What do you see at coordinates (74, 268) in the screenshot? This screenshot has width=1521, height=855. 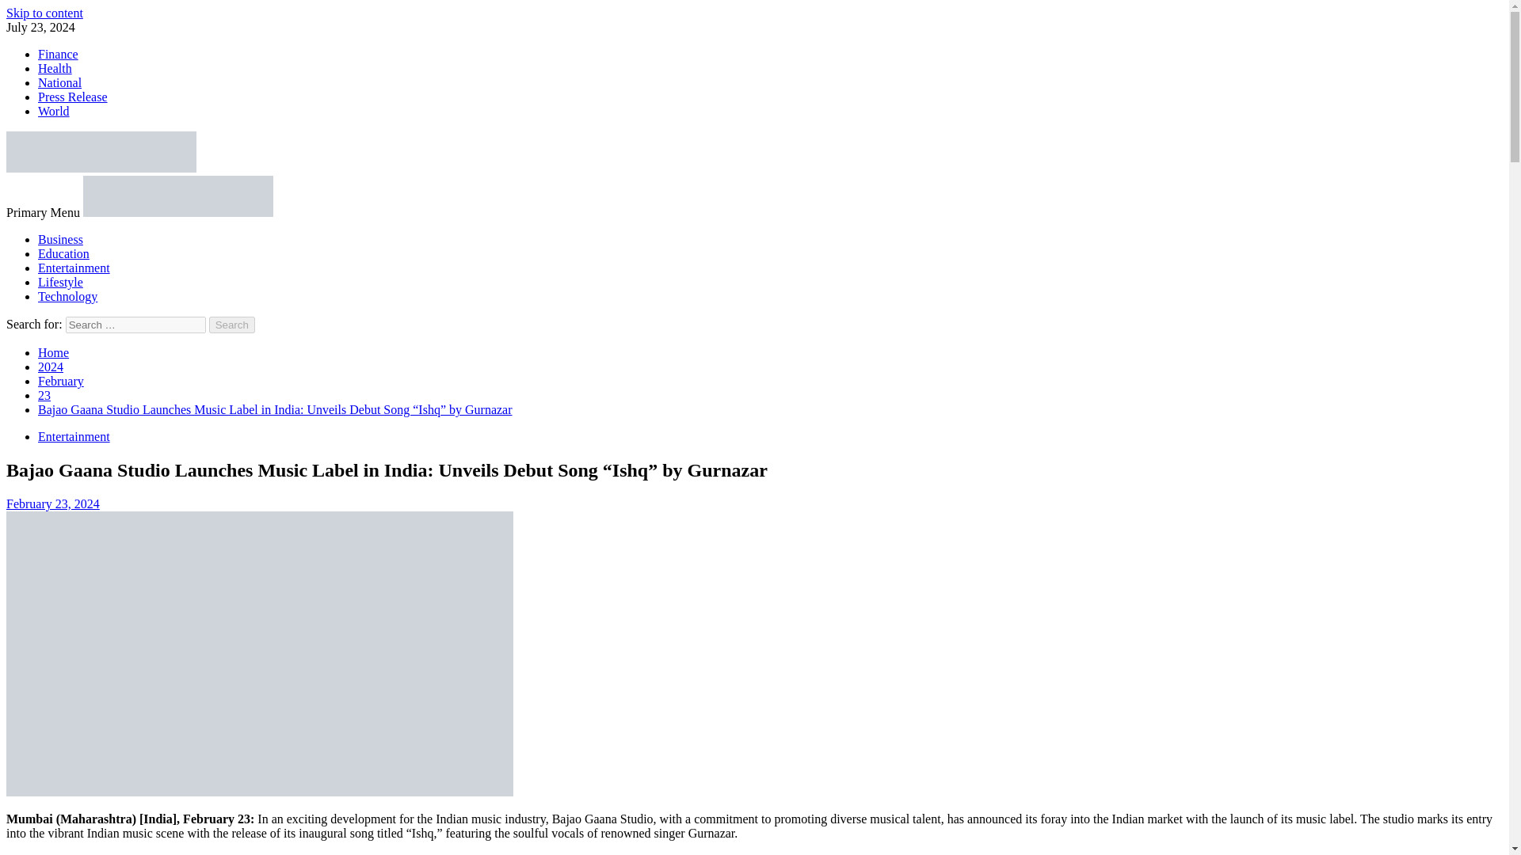 I see `Entertainment` at bounding box center [74, 268].